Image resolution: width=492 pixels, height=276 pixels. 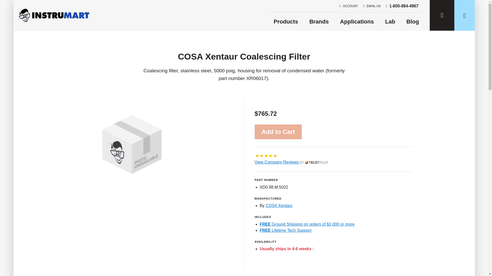 What do you see at coordinates (402, 6) in the screenshot?
I see `Products` at bounding box center [402, 6].